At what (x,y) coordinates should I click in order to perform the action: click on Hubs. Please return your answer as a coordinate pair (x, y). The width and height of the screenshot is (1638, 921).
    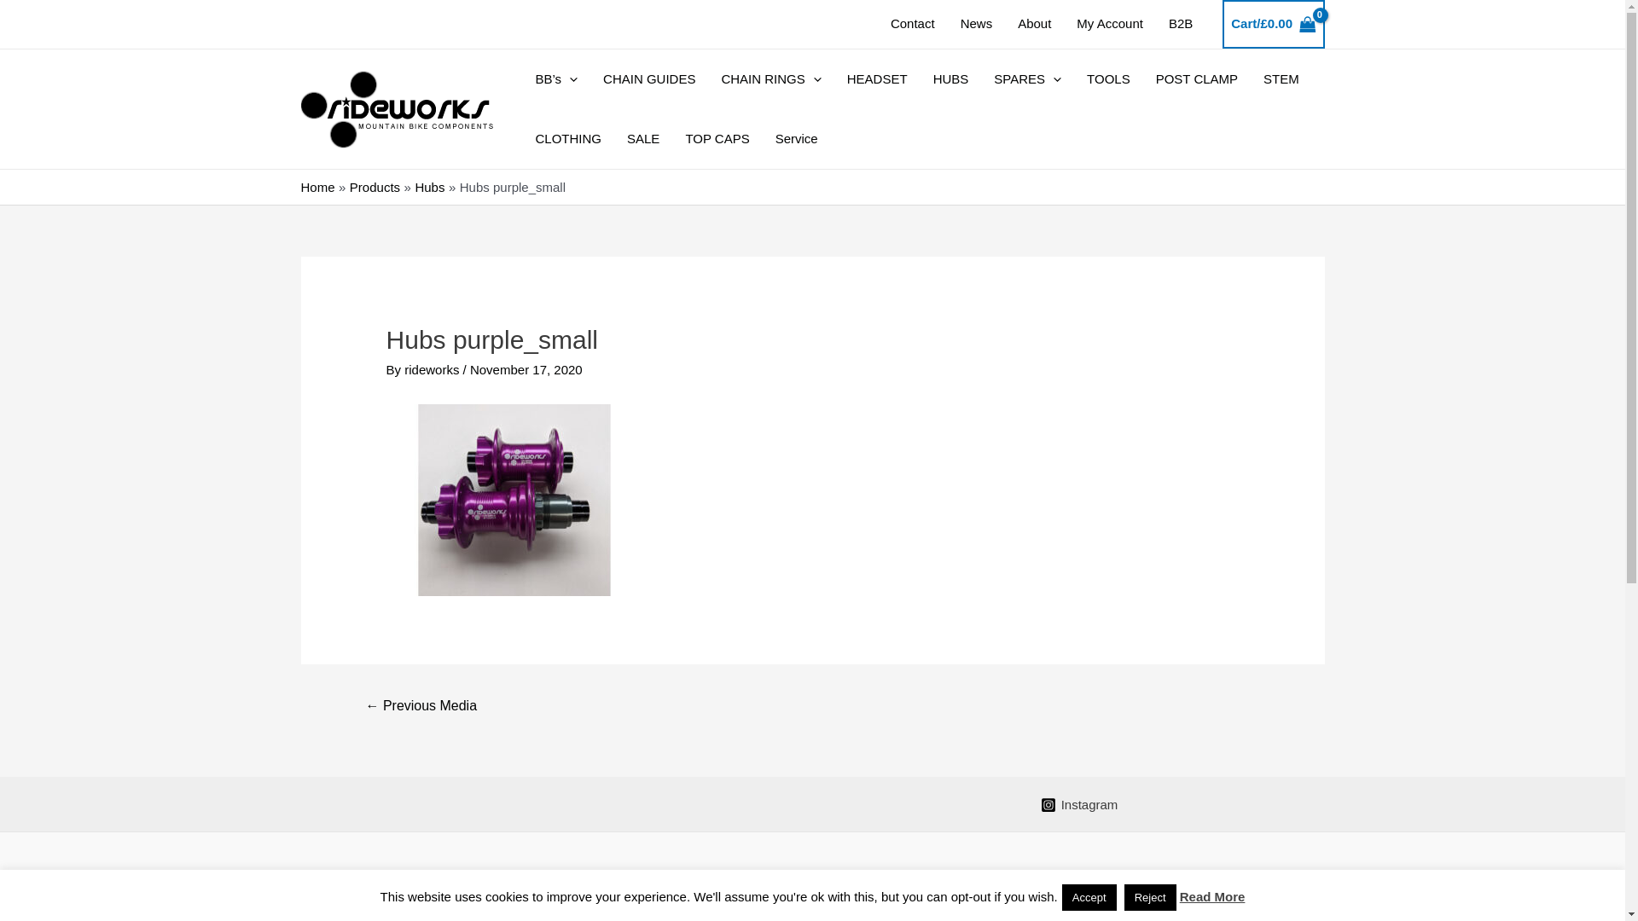
    Looking at the image, I should click on (430, 186).